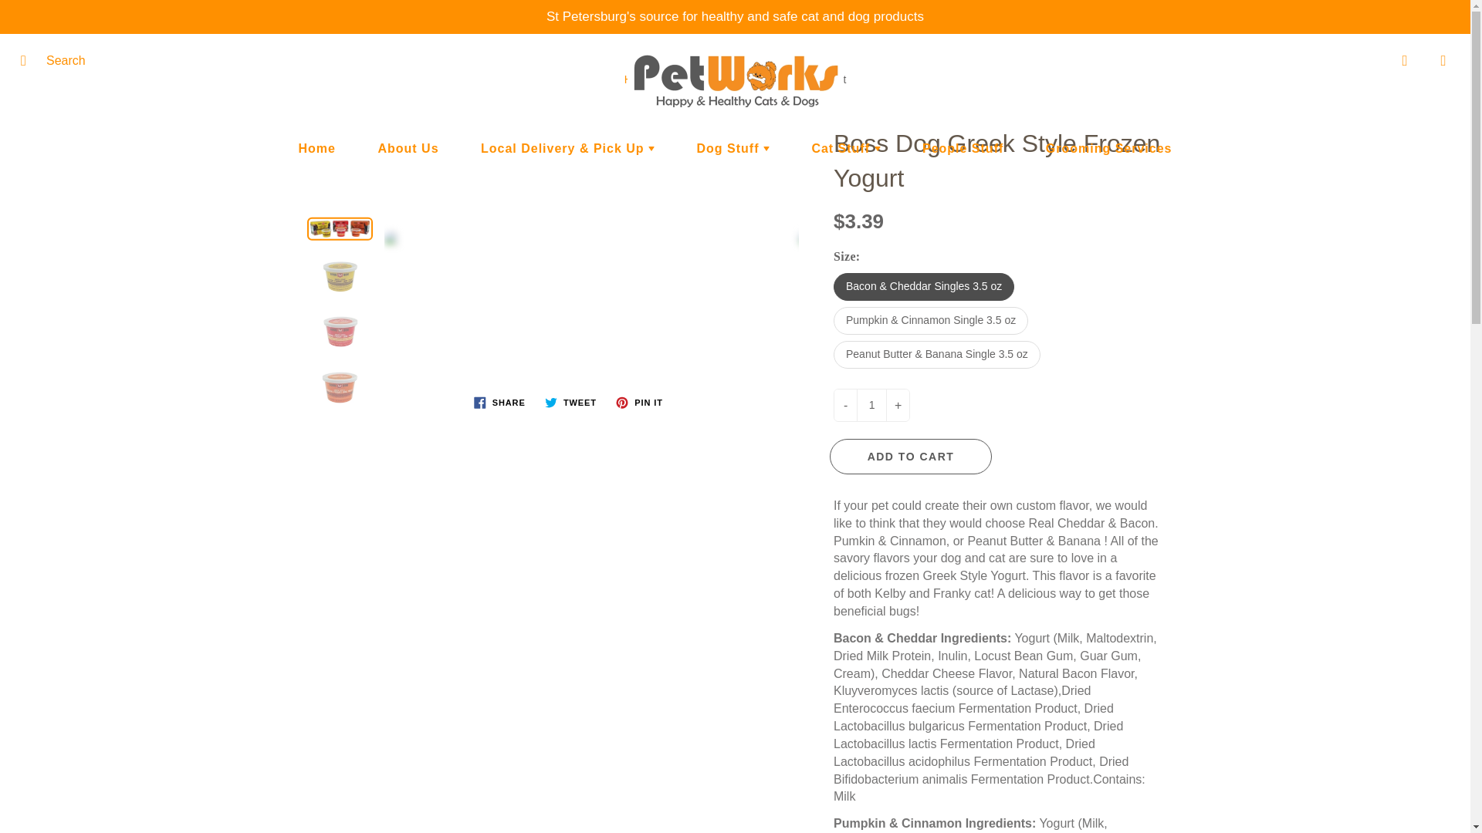 The width and height of the screenshot is (1482, 833). What do you see at coordinates (579, 238) in the screenshot?
I see `Boss Dog Greek Style Frozen Yogurt` at bounding box center [579, 238].